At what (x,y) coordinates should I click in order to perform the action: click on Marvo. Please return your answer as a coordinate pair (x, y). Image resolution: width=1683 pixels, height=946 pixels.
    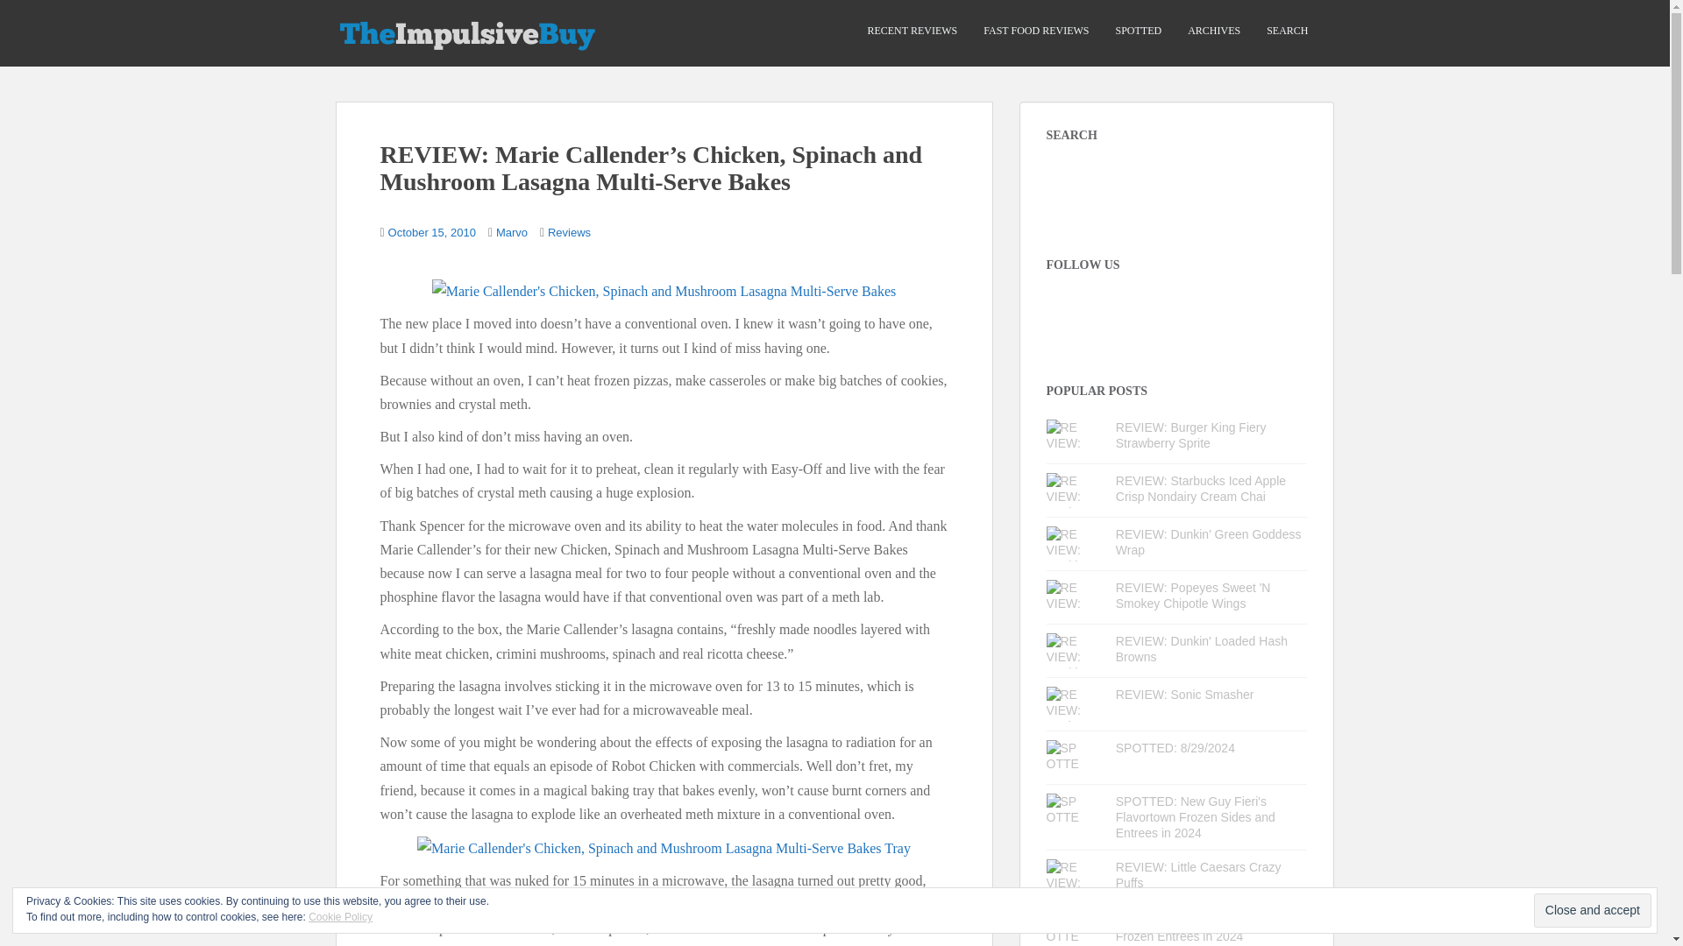
    Looking at the image, I should click on (512, 233).